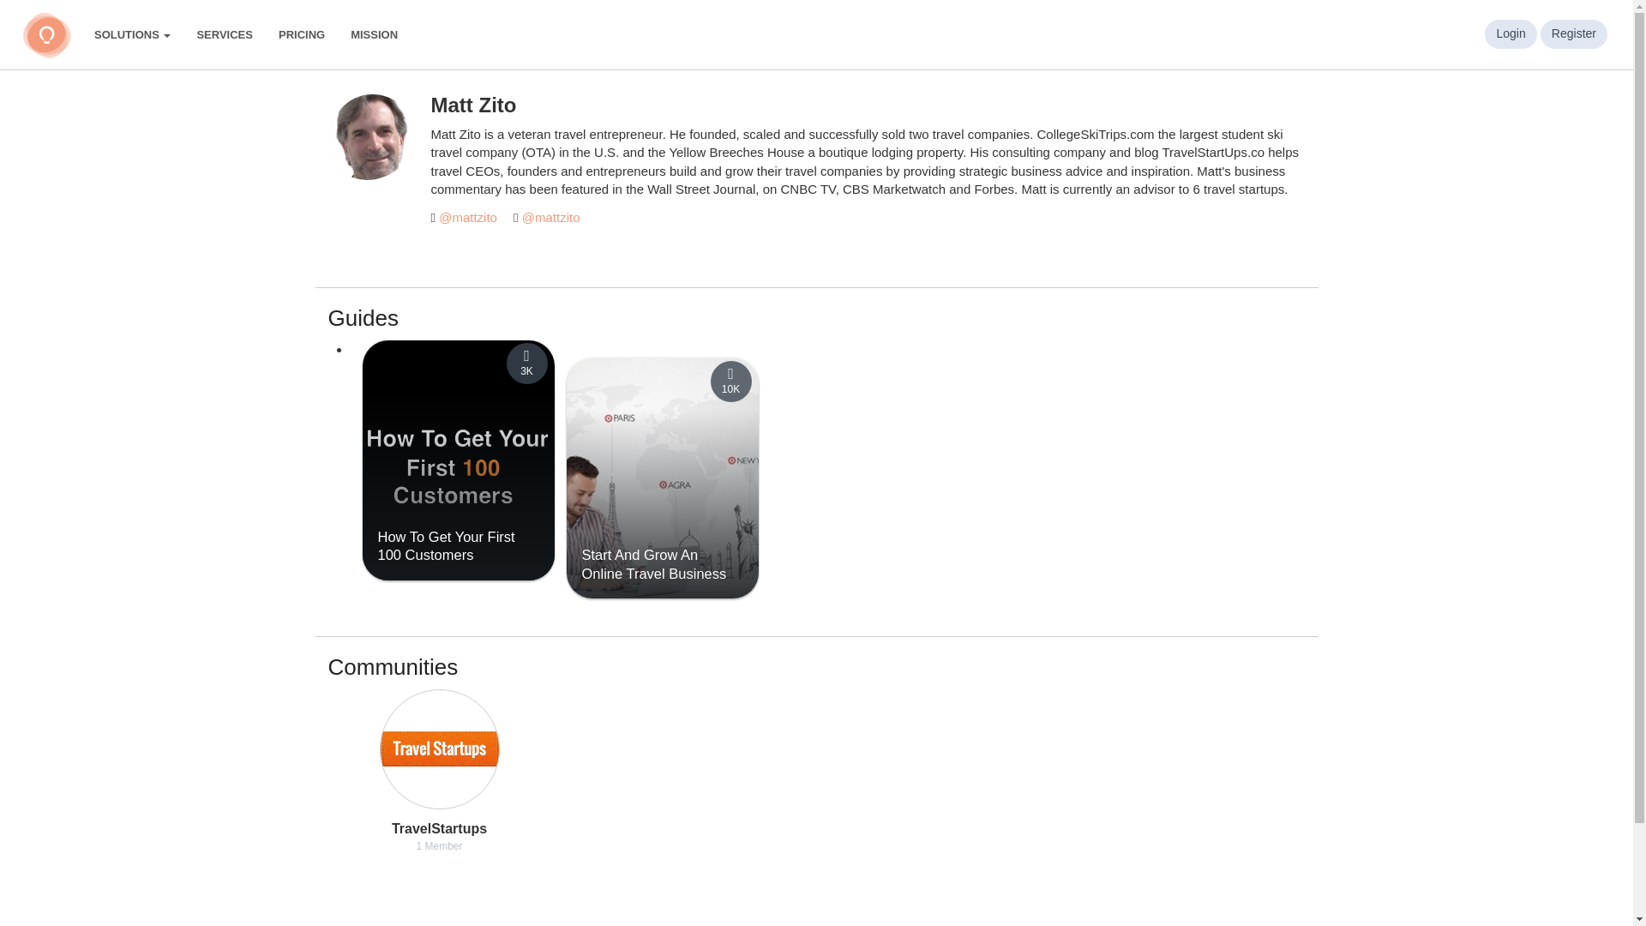 The width and height of the screenshot is (1646, 926). I want to click on SERVICES, so click(224, 34).